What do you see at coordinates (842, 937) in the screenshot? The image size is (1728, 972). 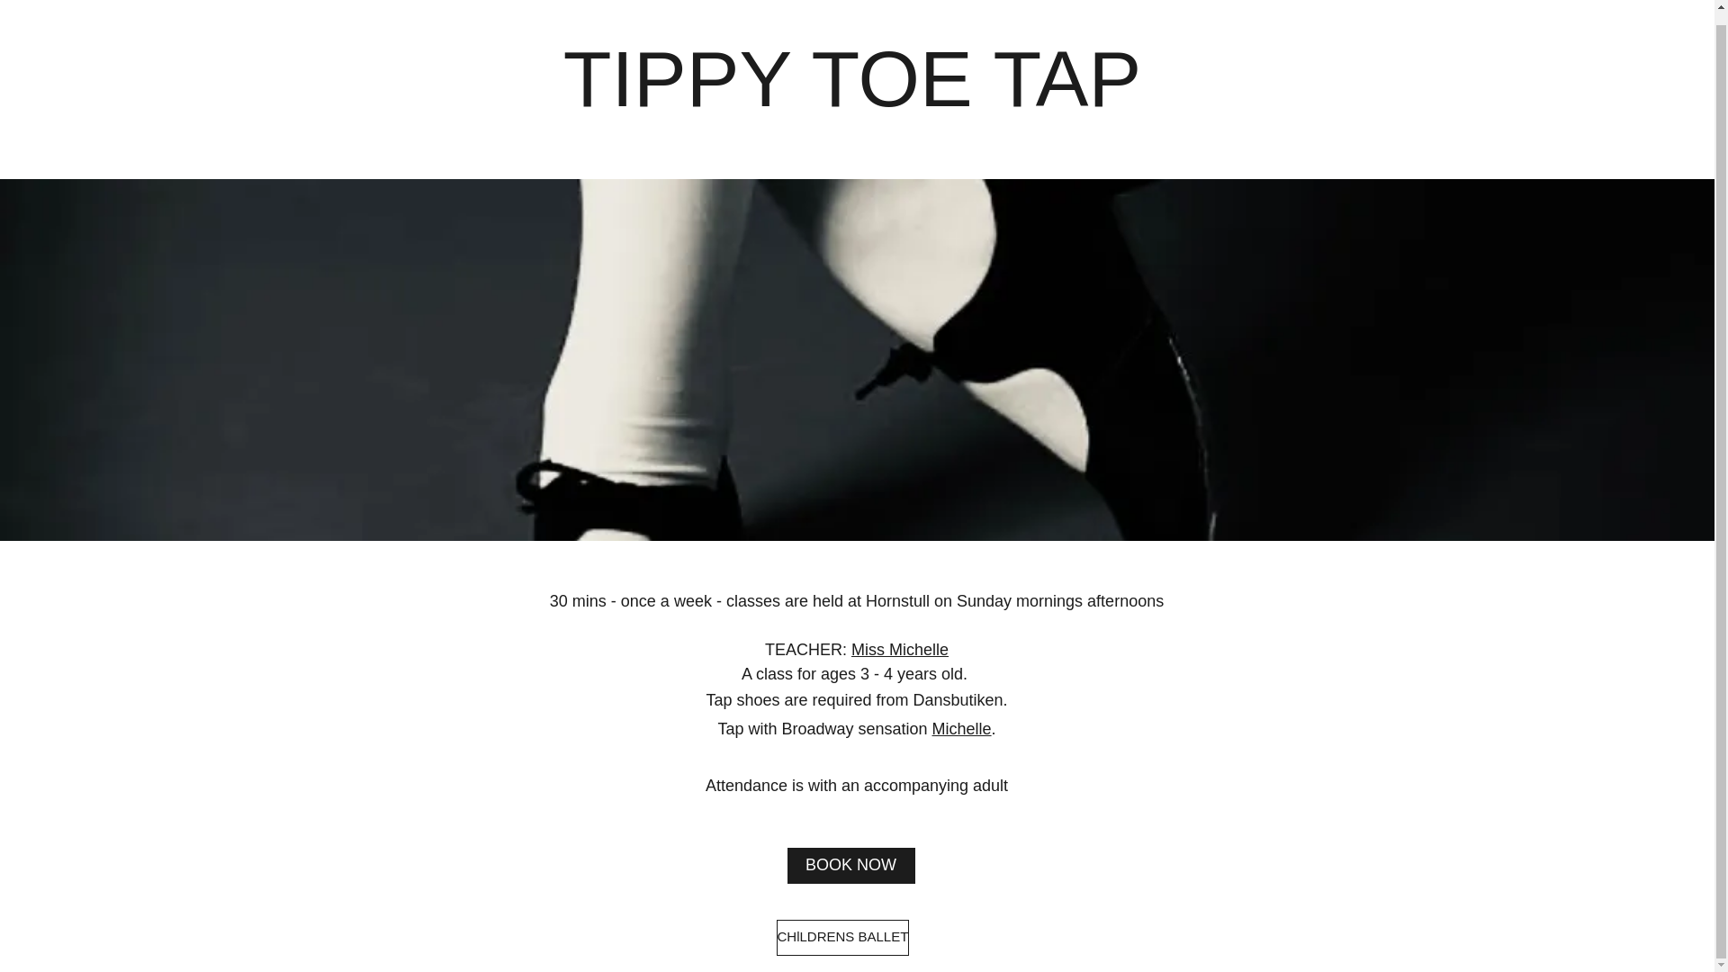 I see `CHlLDRENS BALLET` at bounding box center [842, 937].